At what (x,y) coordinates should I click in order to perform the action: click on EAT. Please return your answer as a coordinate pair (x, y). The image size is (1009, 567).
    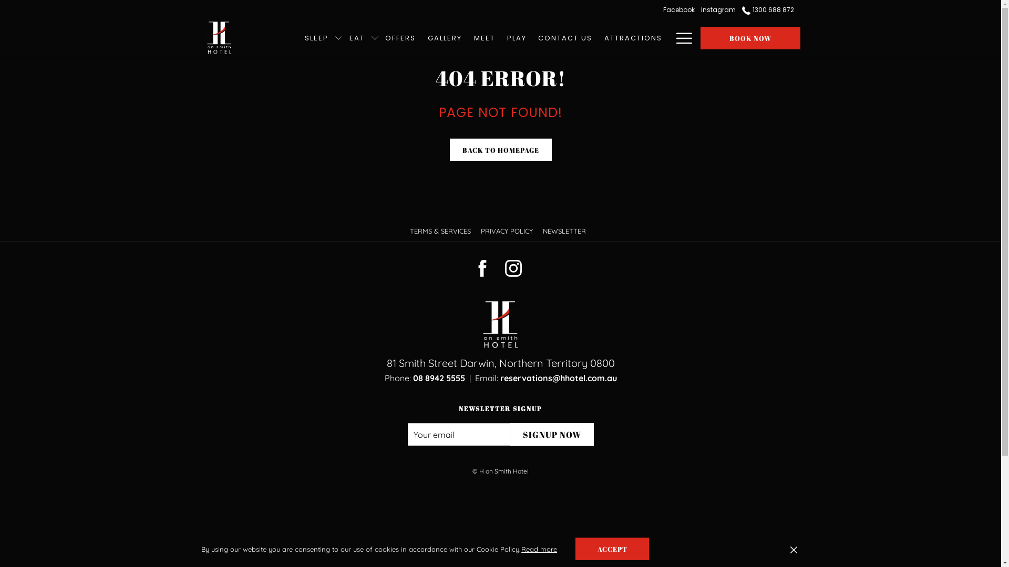
    Looking at the image, I should click on (361, 38).